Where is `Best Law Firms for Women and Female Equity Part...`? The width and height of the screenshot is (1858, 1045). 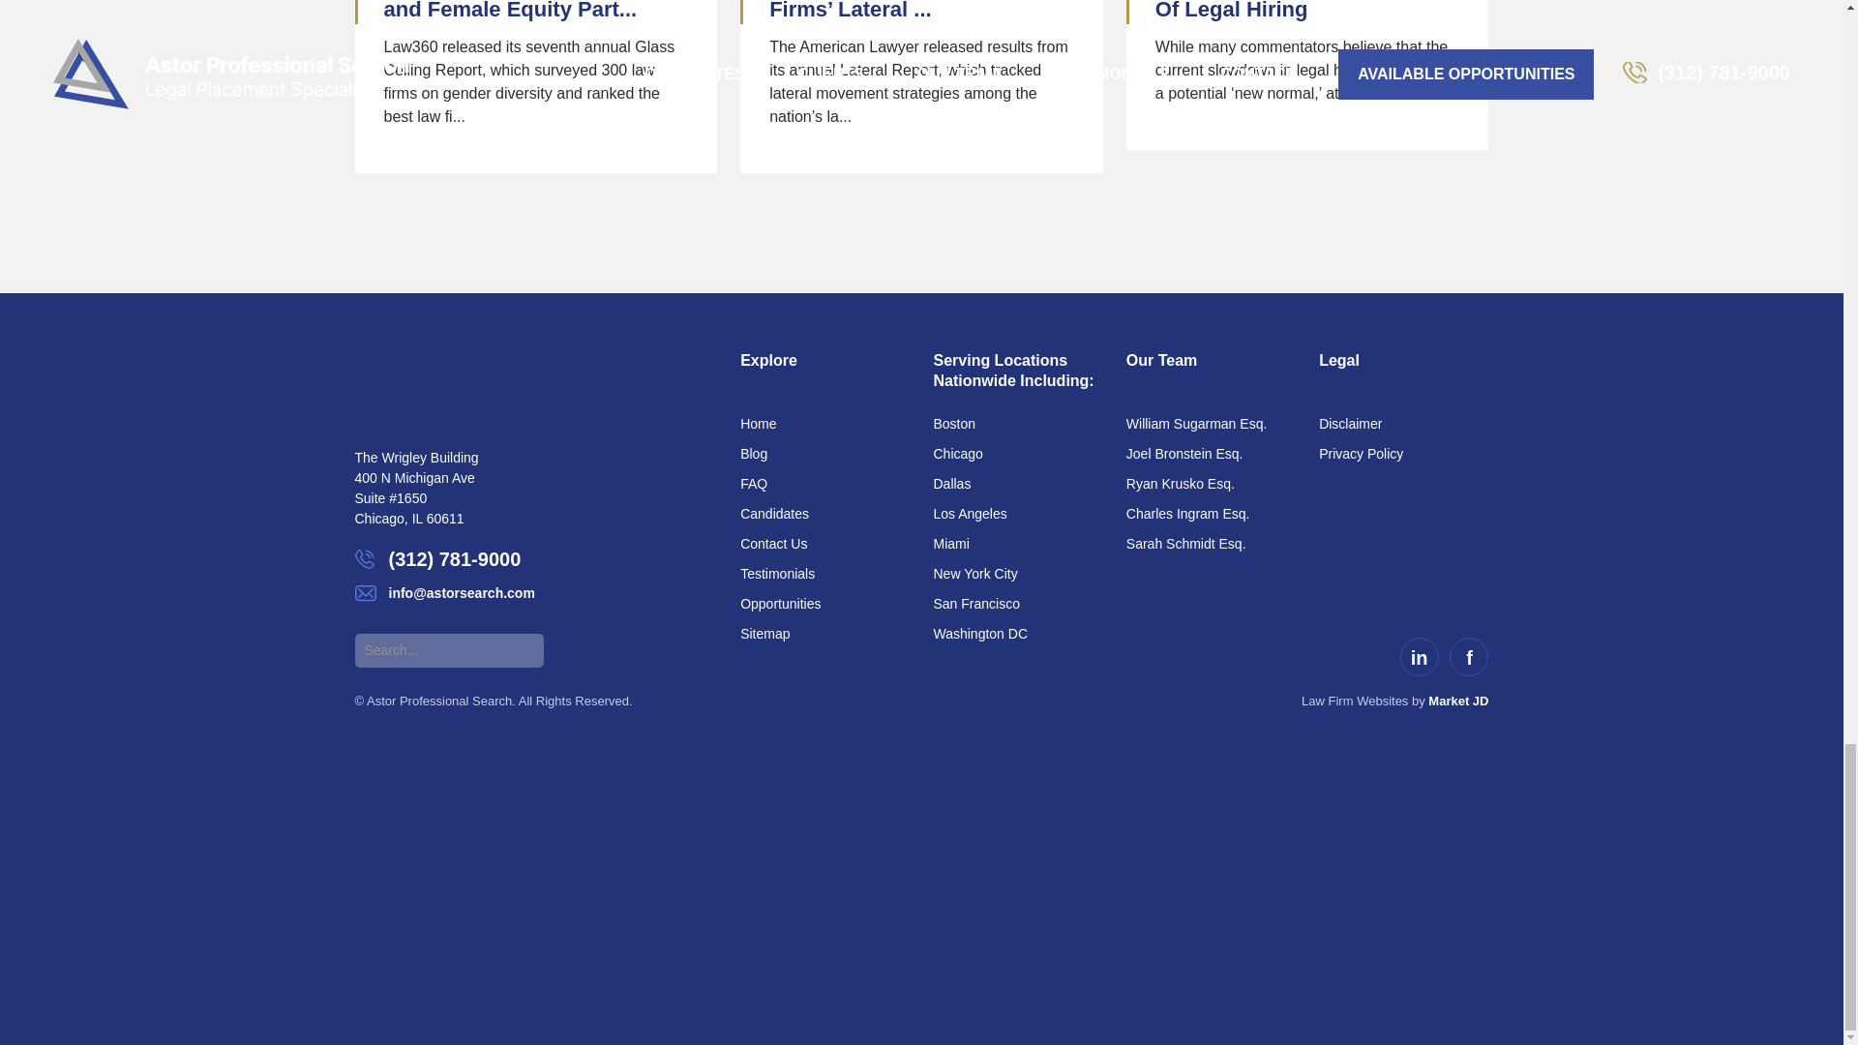 Best Law Firms for Women and Female Equity Part... is located at coordinates (520, 11).